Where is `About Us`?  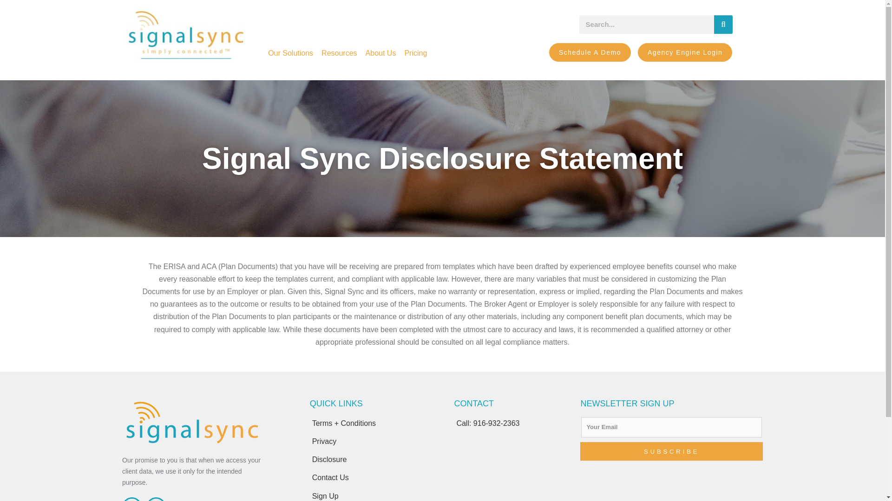 About Us is located at coordinates (381, 53).